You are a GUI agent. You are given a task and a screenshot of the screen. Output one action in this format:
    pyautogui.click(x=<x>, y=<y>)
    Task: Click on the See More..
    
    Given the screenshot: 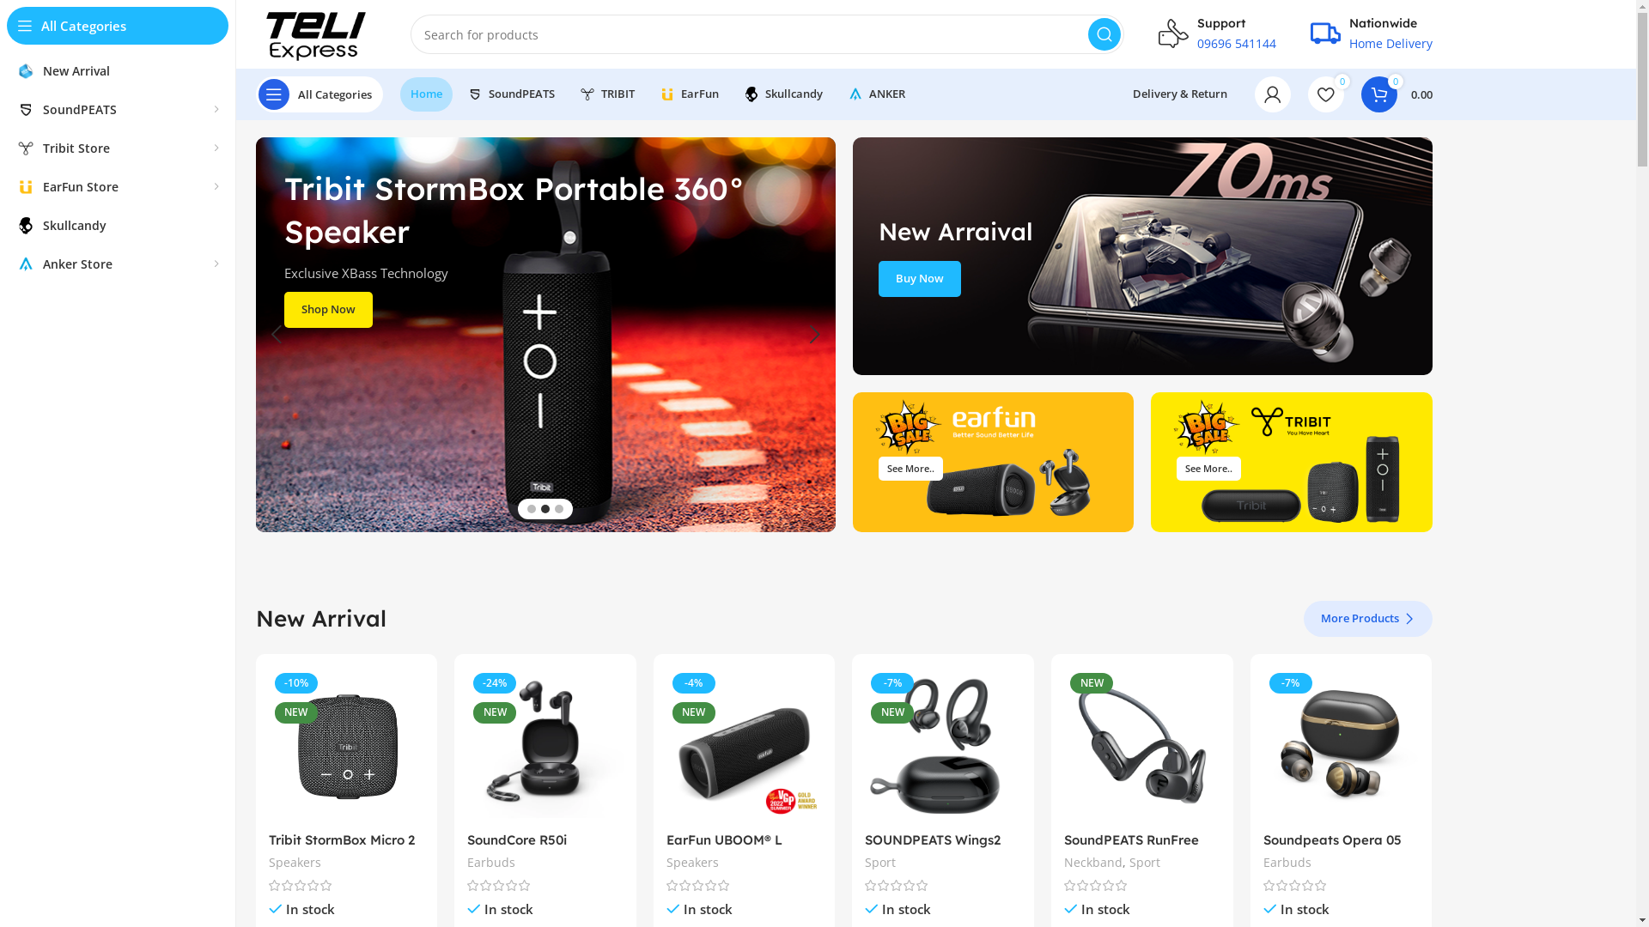 What is the action you would take?
    pyautogui.click(x=910, y=469)
    